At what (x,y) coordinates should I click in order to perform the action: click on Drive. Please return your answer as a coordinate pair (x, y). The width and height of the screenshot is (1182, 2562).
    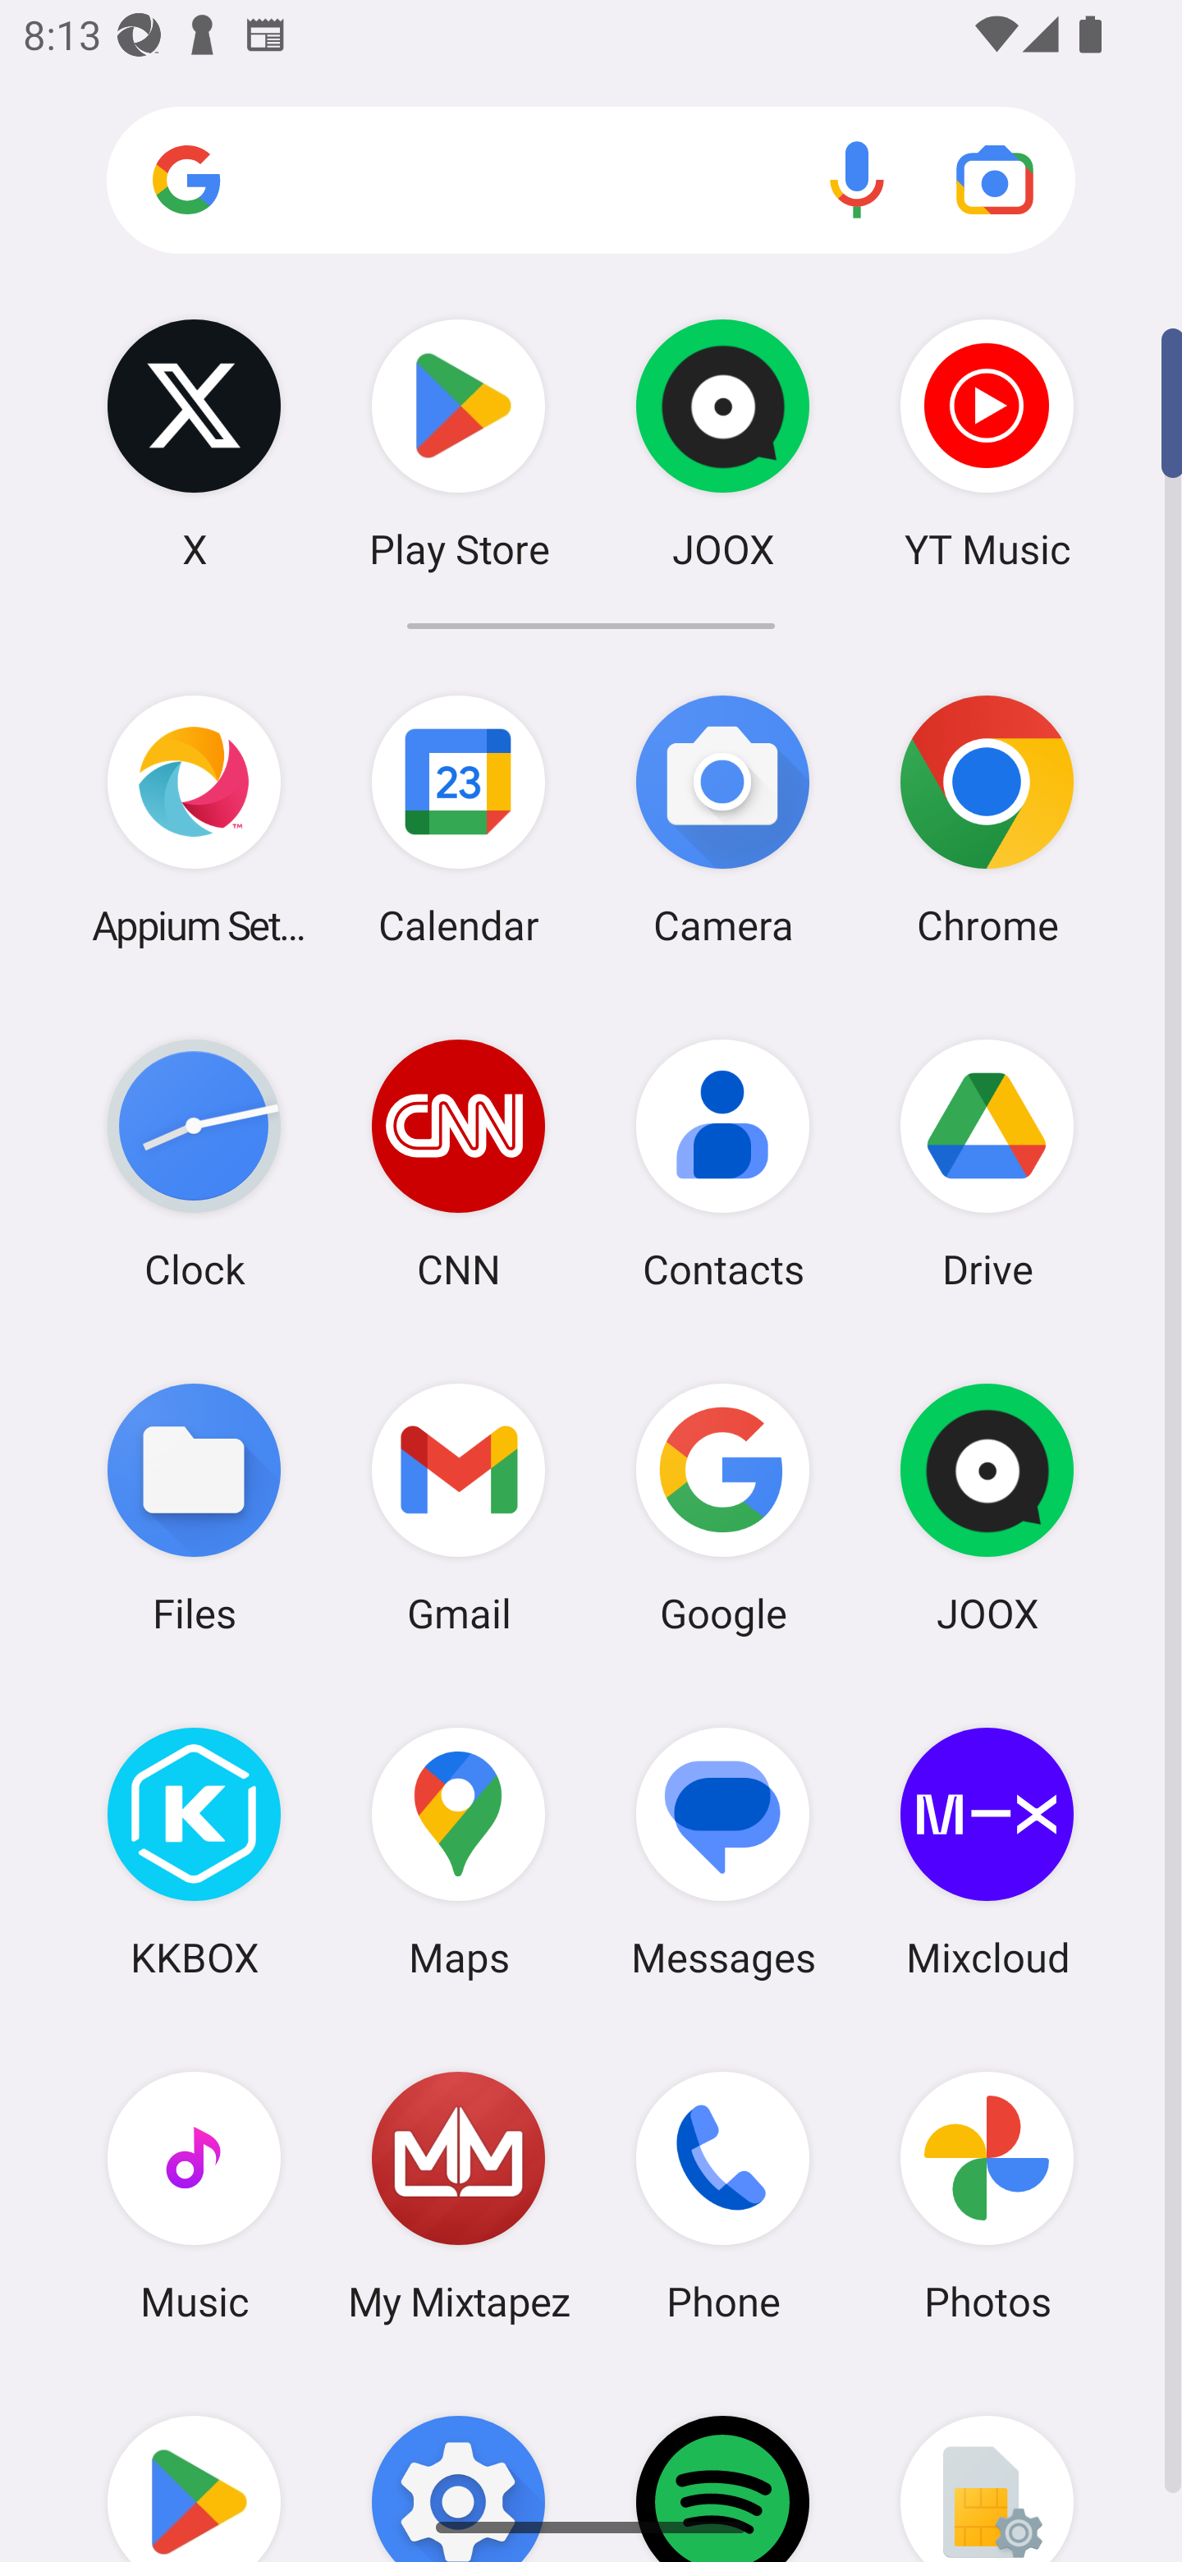
    Looking at the image, I should click on (987, 1163).